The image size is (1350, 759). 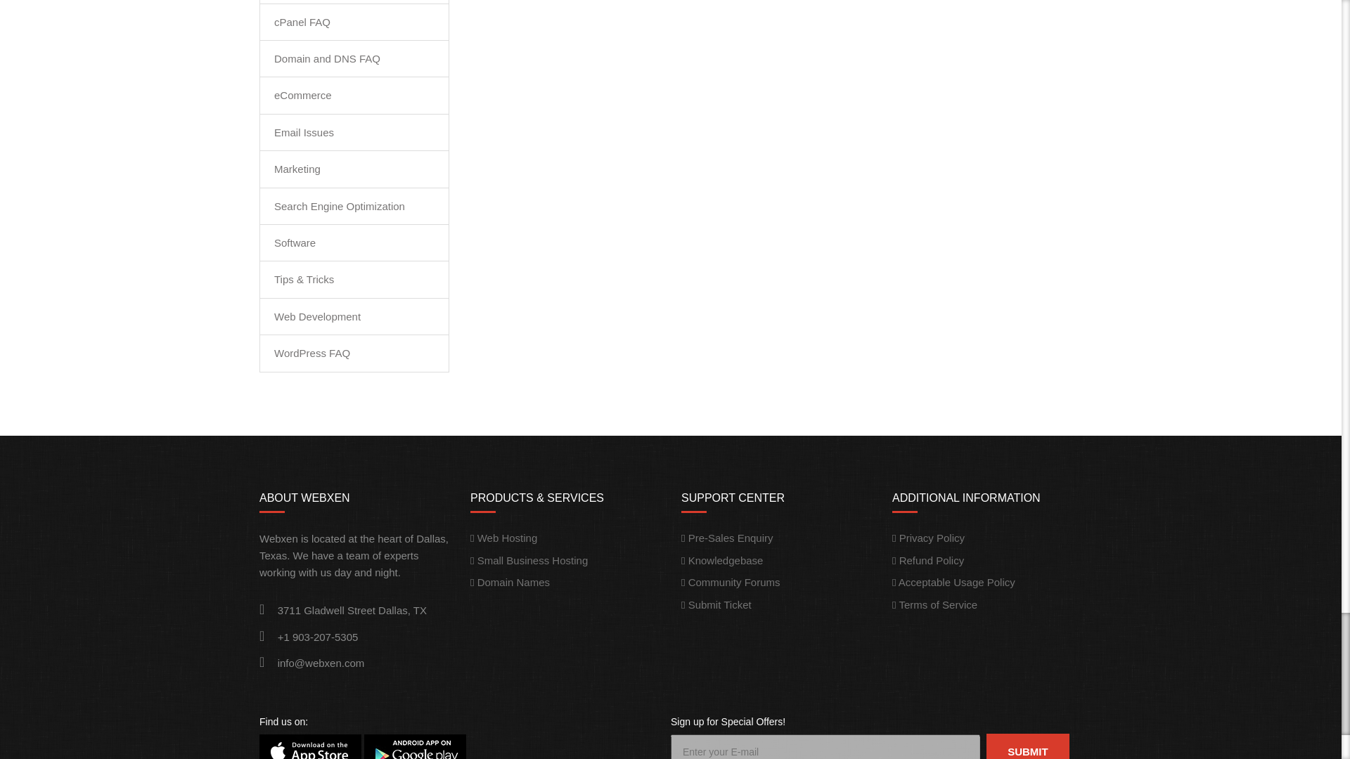 What do you see at coordinates (302, 95) in the screenshot?
I see `eCommerce` at bounding box center [302, 95].